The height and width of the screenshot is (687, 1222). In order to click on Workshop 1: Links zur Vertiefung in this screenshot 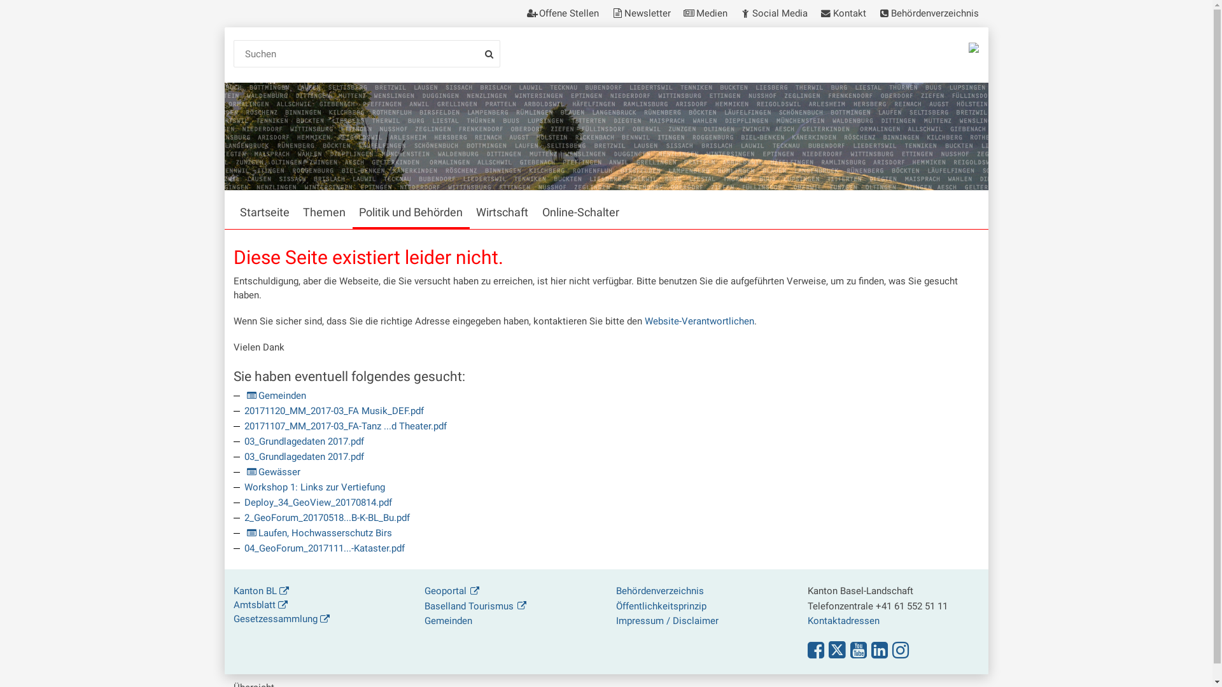, I will do `click(314, 487)`.